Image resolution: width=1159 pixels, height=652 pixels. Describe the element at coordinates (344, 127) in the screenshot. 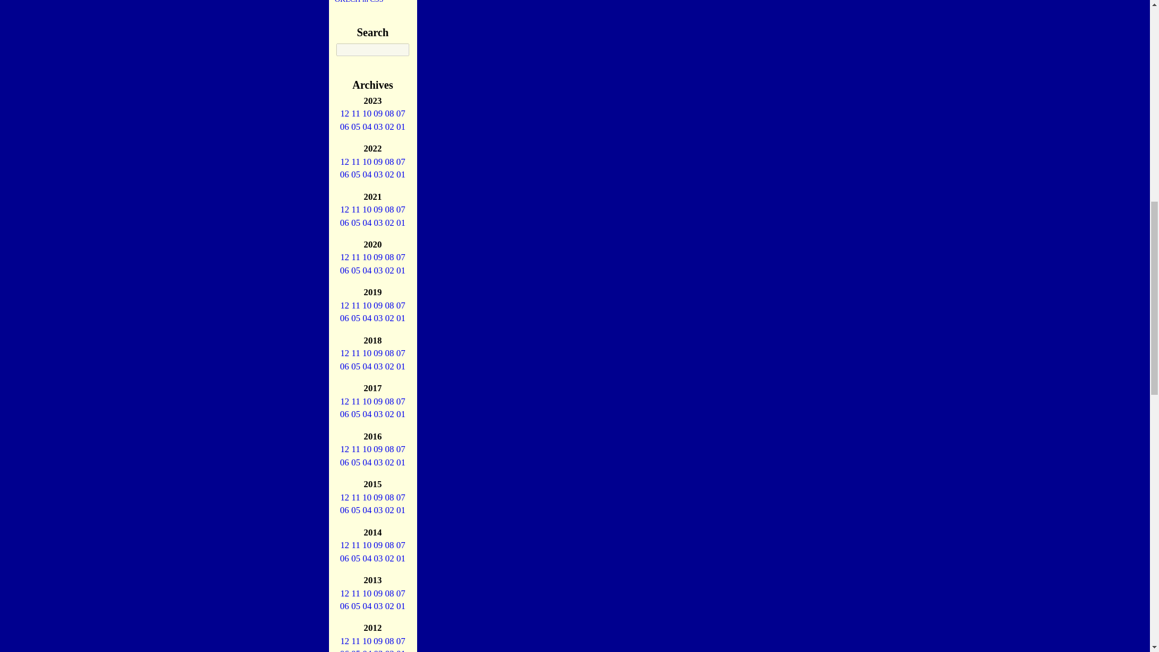

I see `06` at that location.